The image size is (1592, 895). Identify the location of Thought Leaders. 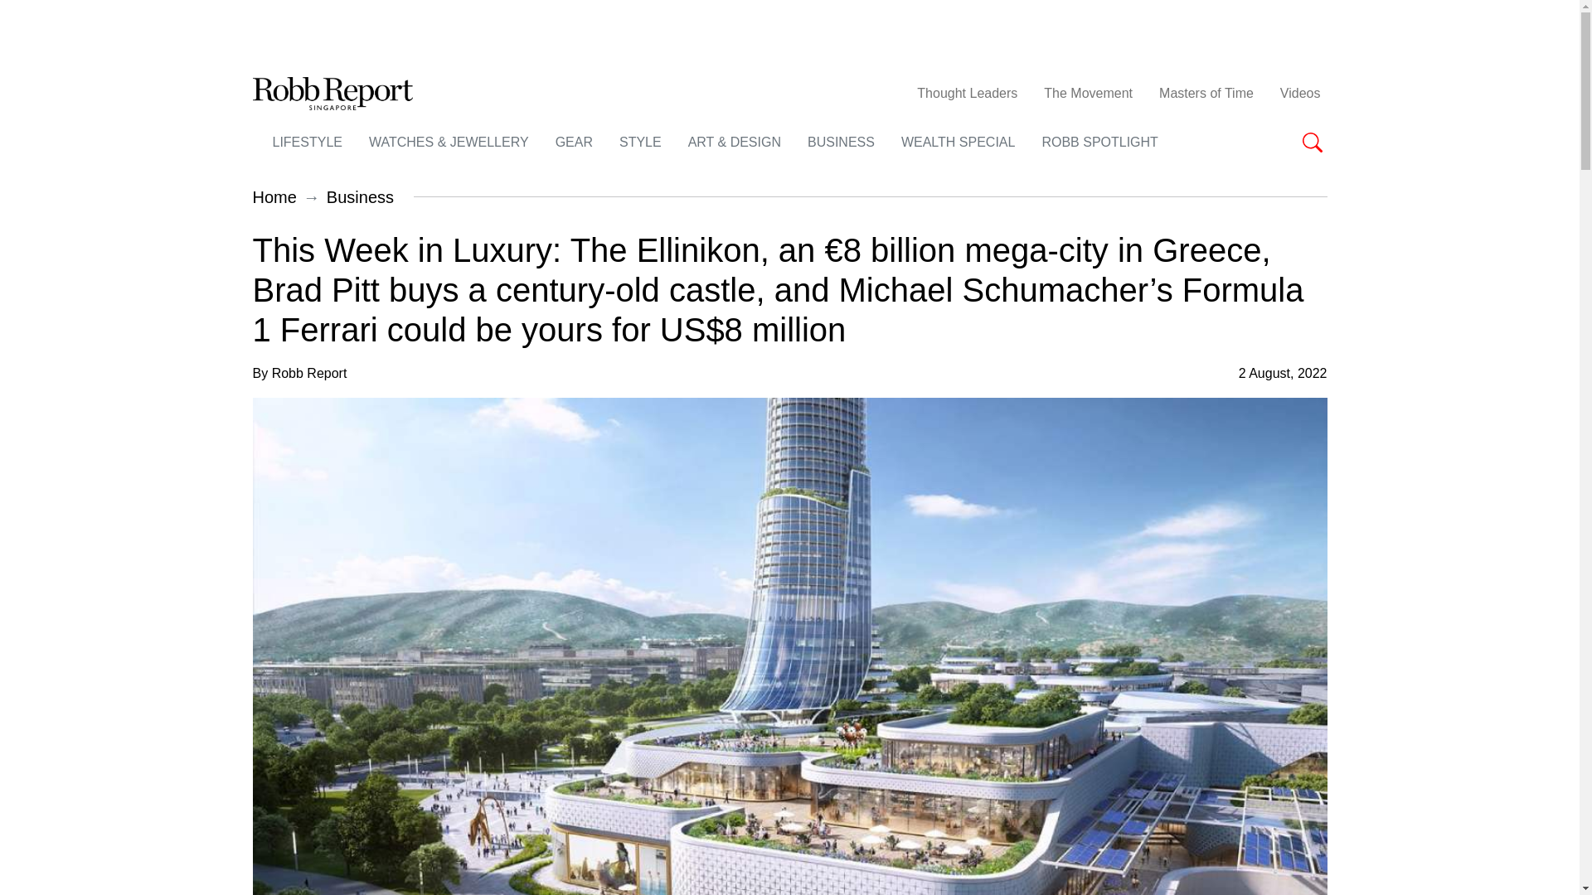
(967, 93).